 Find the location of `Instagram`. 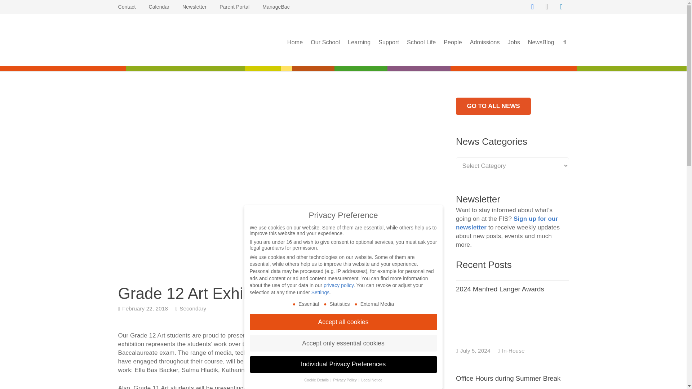

Instagram is located at coordinates (547, 7).